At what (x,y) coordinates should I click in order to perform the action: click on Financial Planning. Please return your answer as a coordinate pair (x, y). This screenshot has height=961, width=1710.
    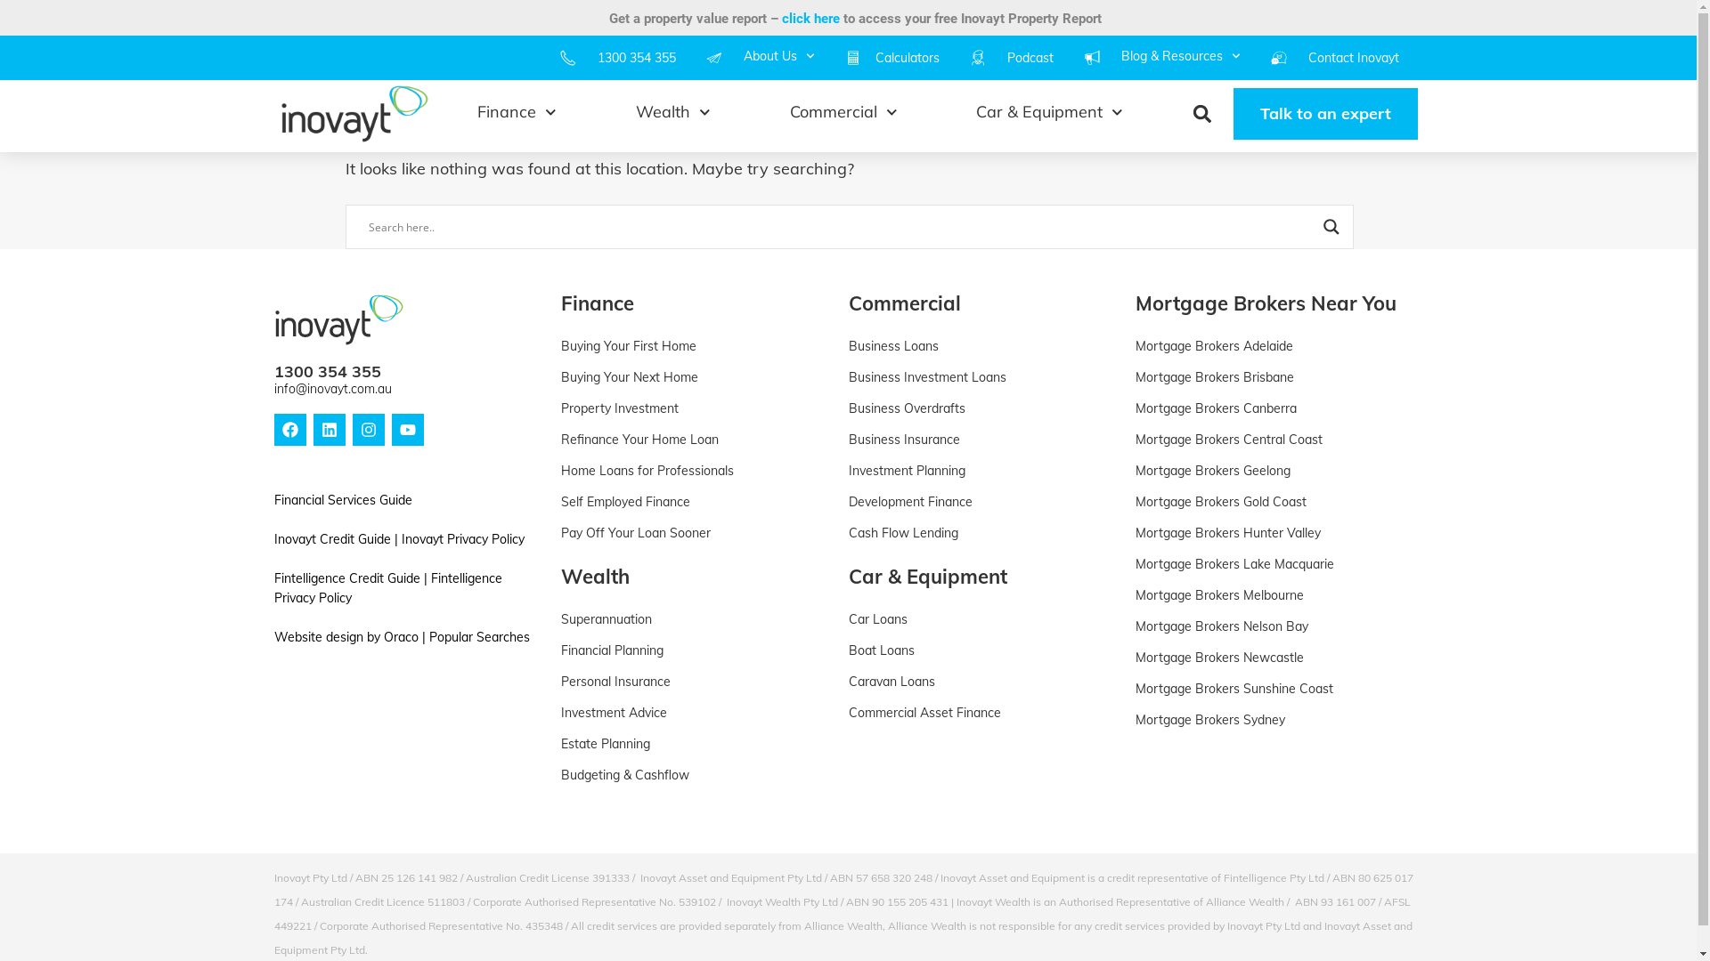
    Looking at the image, I should click on (696, 651).